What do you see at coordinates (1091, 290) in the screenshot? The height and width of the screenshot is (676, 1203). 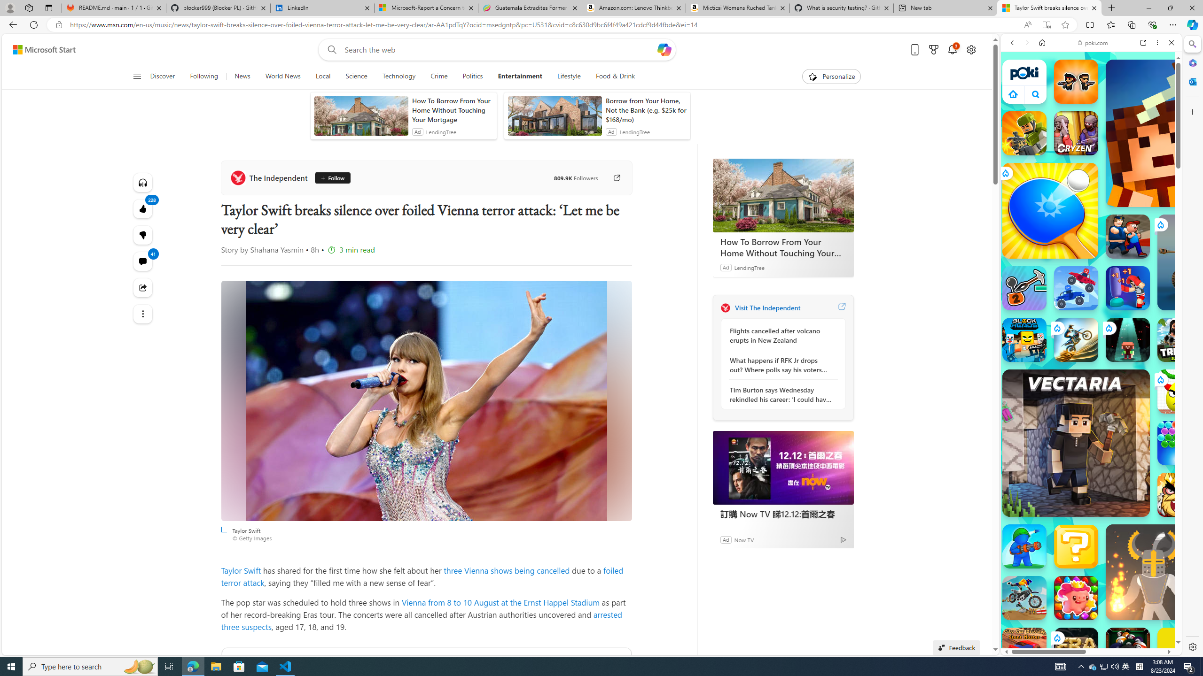 I see `Io Games` at bounding box center [1091, 290].